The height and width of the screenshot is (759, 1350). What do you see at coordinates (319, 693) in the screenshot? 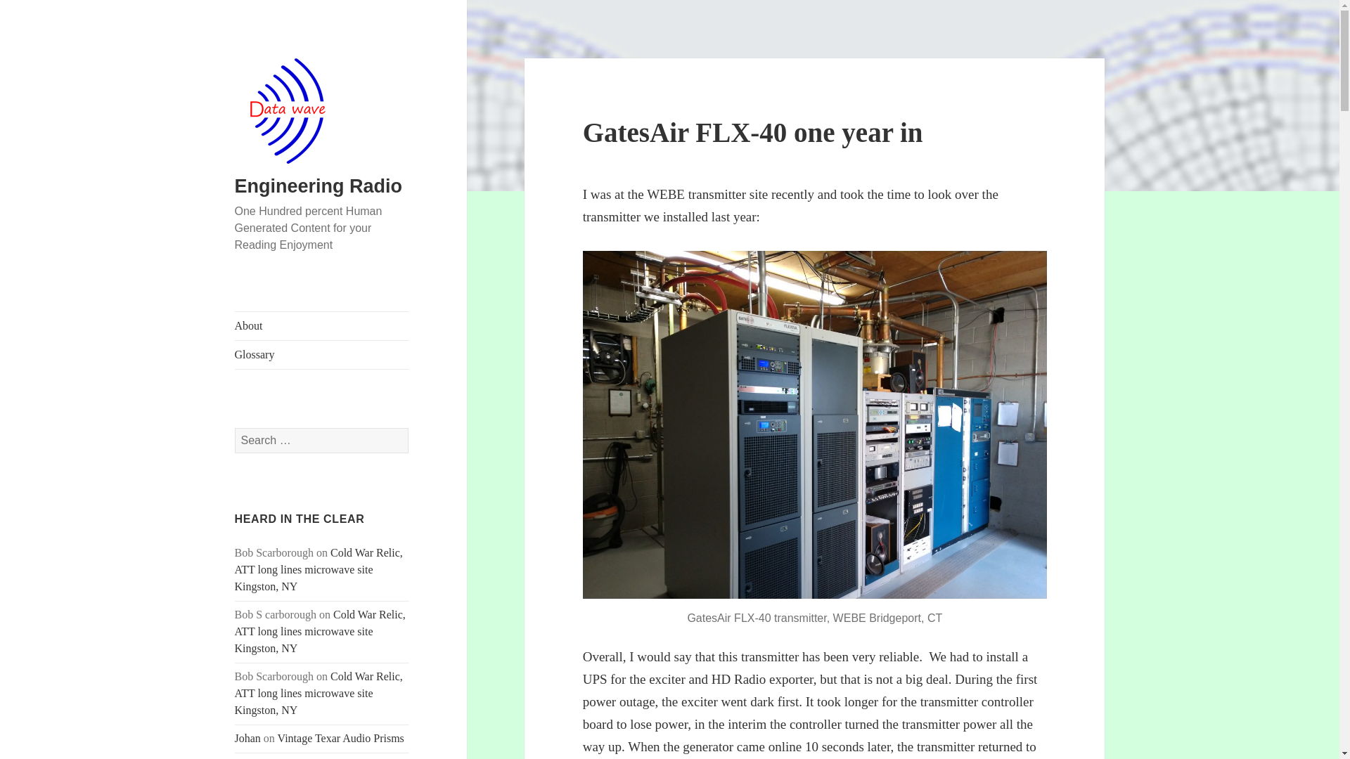
I see `Cold War Relic, ATT long lines microwave site Kingston, NY` at bounding box center [319, 693].